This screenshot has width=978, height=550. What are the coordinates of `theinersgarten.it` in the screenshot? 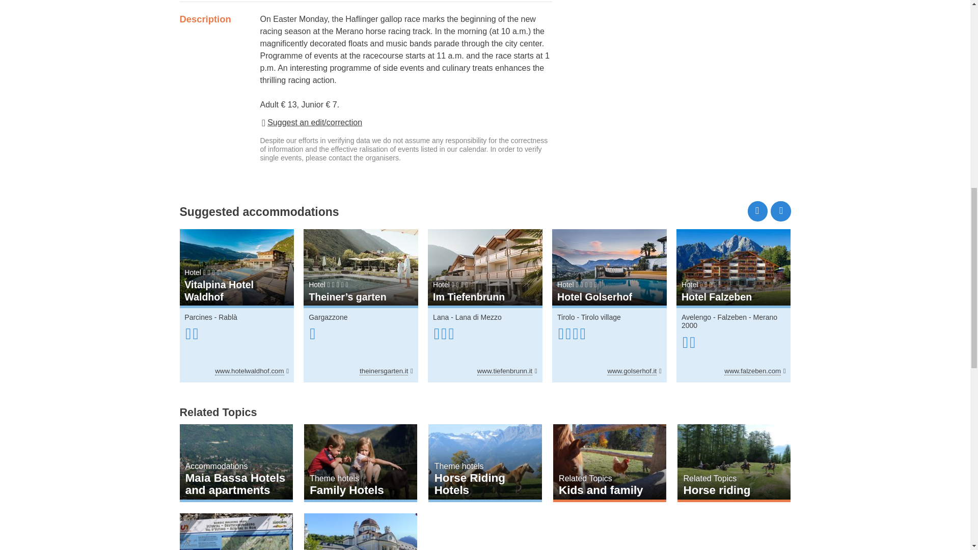 It's located at (386, 371).